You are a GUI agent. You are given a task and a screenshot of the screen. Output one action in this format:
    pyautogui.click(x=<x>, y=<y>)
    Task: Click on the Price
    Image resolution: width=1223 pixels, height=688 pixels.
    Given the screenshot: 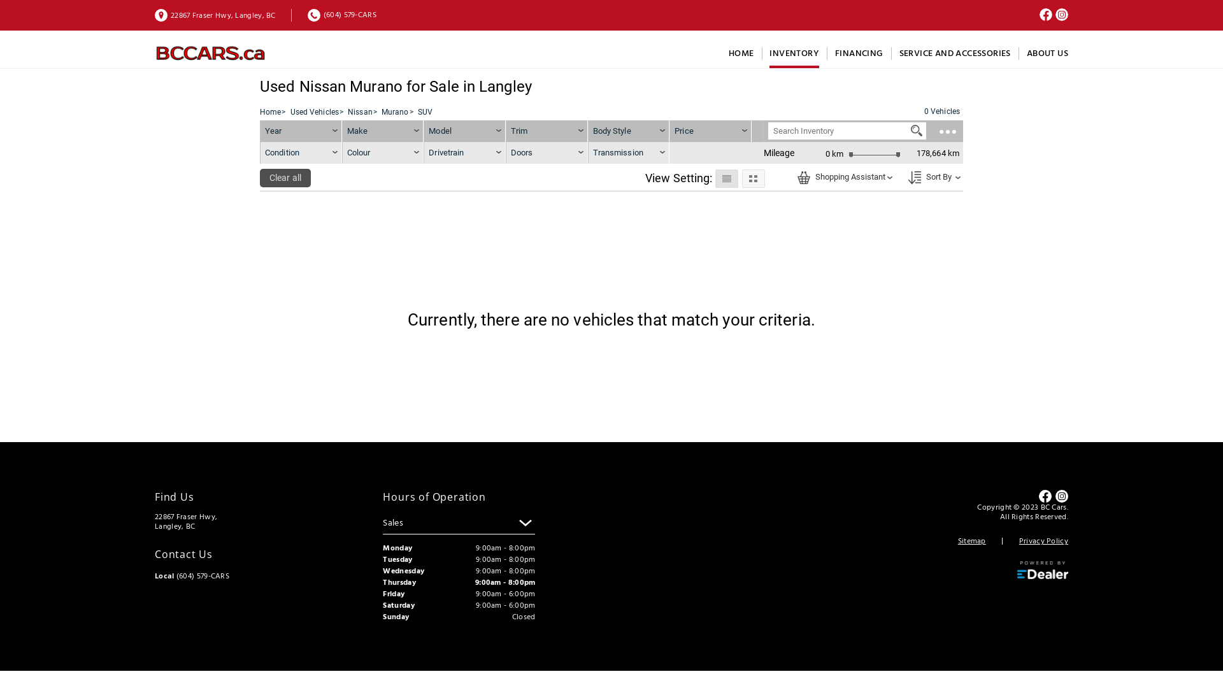 What is the action you would take?
    pyautogui.click(x=684, y=131)
    